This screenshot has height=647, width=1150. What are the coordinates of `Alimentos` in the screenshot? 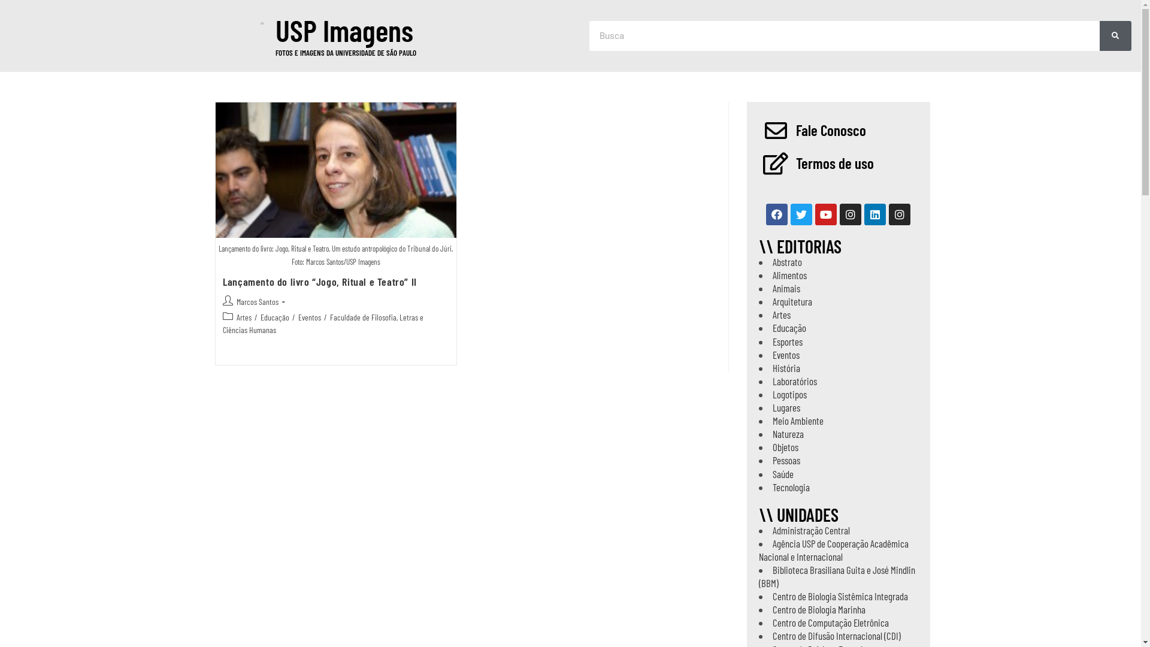 It's located at (789, 275).